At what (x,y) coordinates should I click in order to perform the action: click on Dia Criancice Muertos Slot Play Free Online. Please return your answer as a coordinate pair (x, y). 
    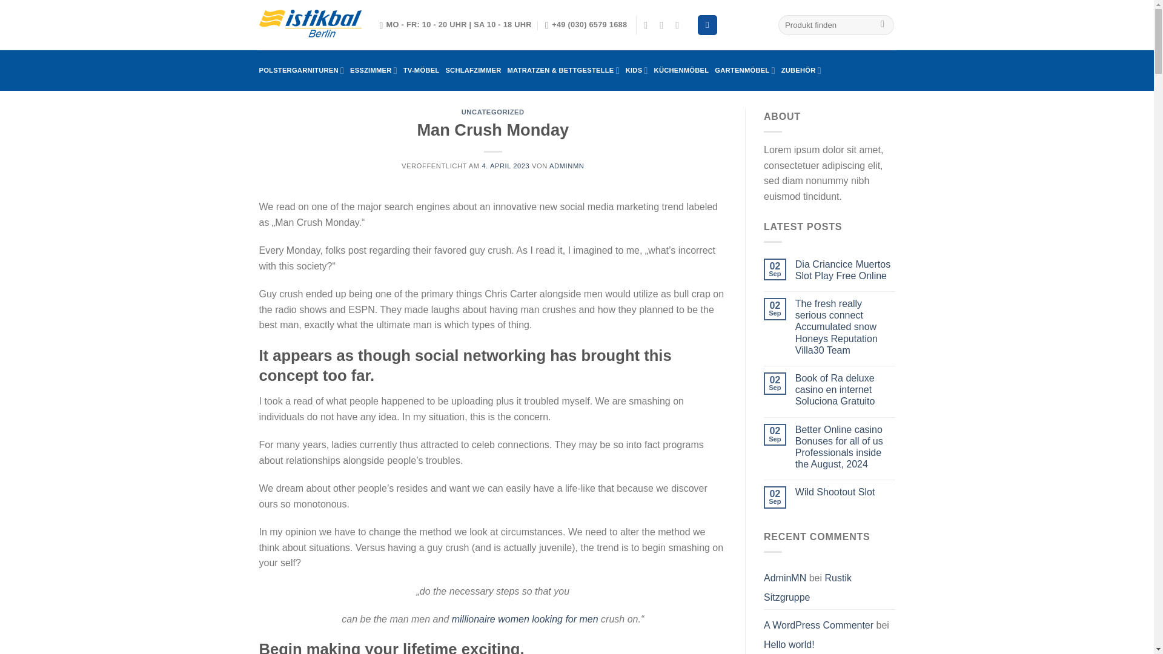
    Looking at the image, I should click on (846, 270).